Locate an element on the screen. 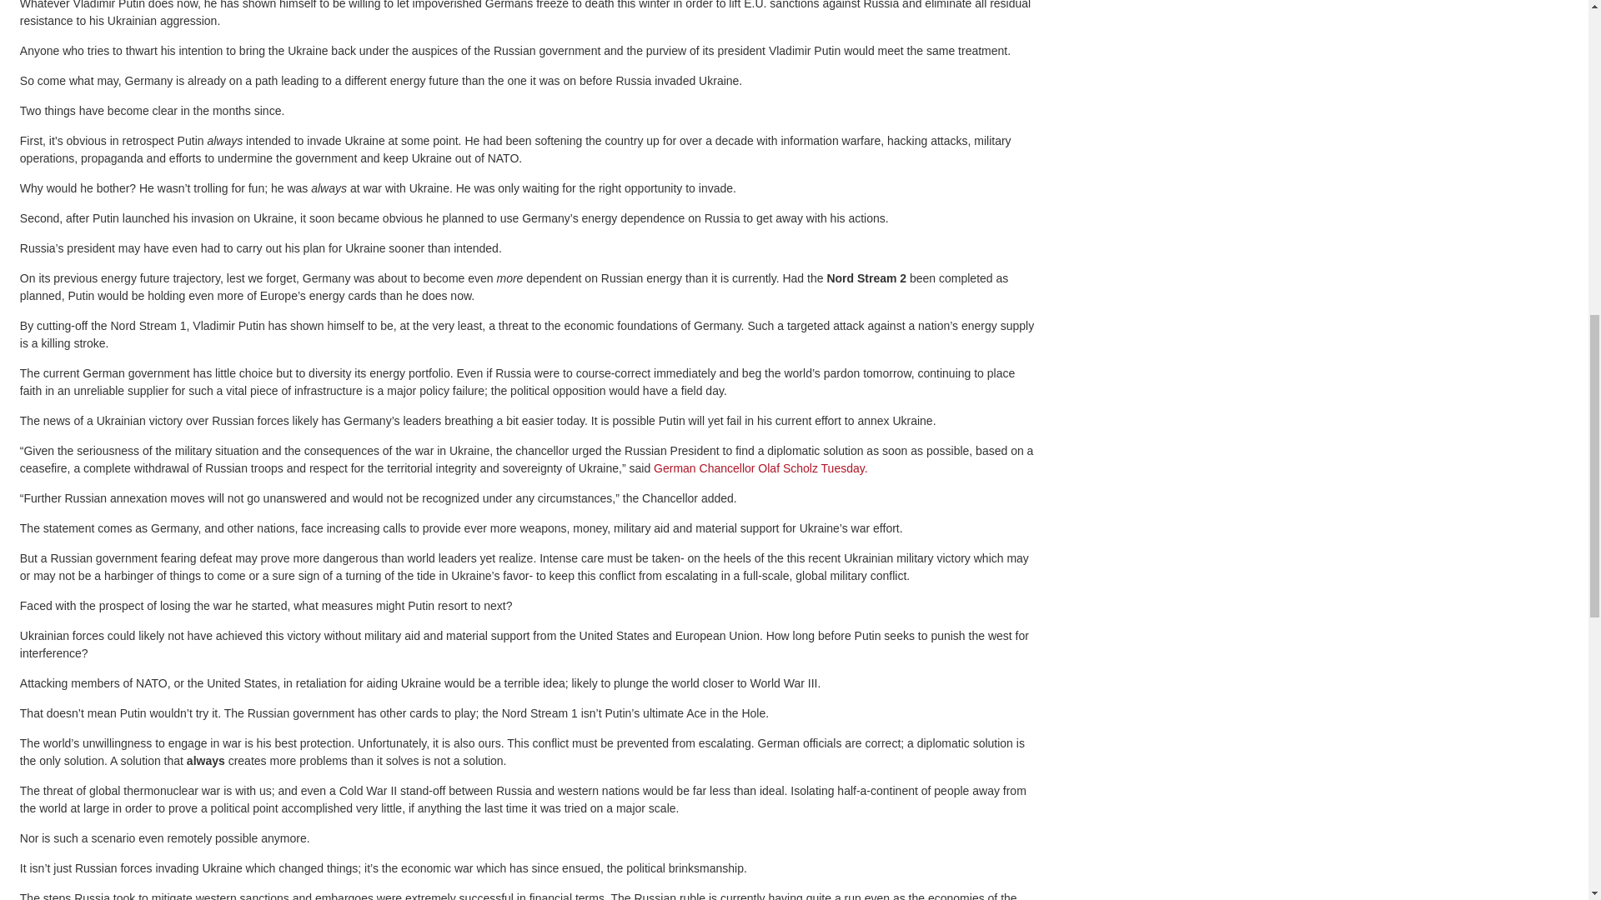  German Chancellor Olaf Scholz Tuesday. is located at coordinates (760, 468).